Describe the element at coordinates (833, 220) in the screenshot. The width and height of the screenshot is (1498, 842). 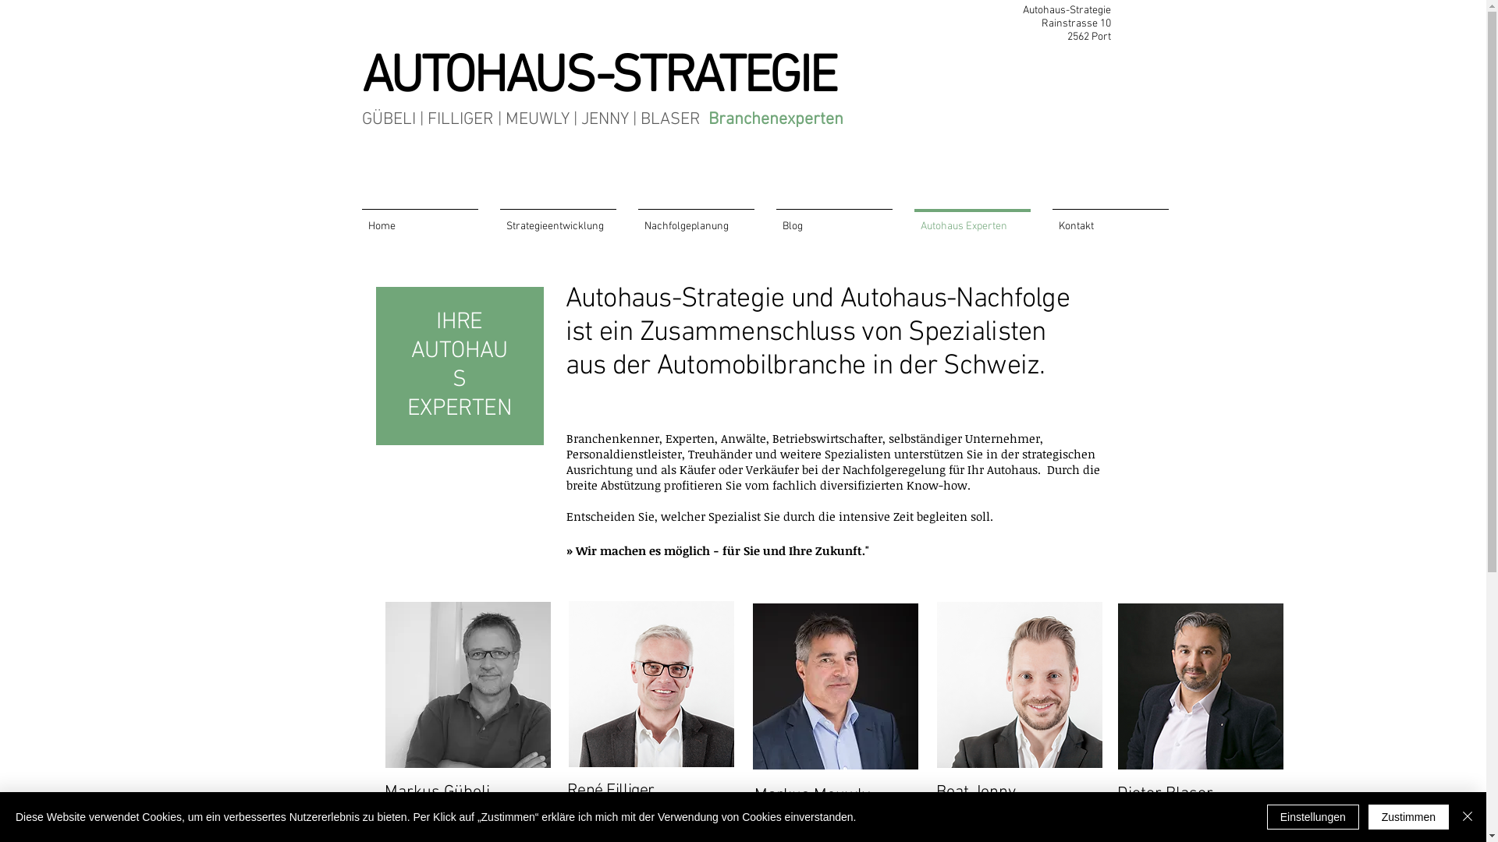
I see `Blog` at that location.